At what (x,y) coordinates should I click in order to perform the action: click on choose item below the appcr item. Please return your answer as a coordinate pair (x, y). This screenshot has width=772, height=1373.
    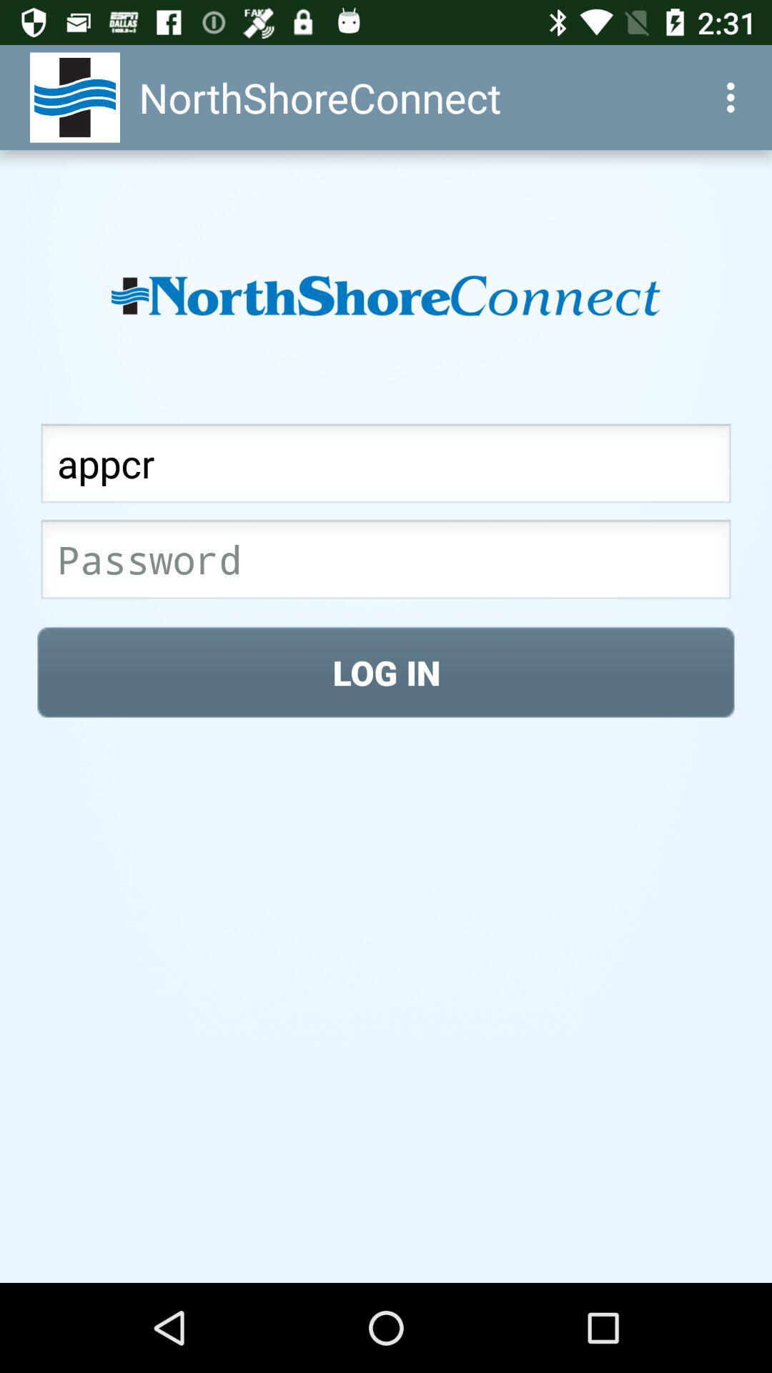
    Looking at the image, I should click on (386, 564).